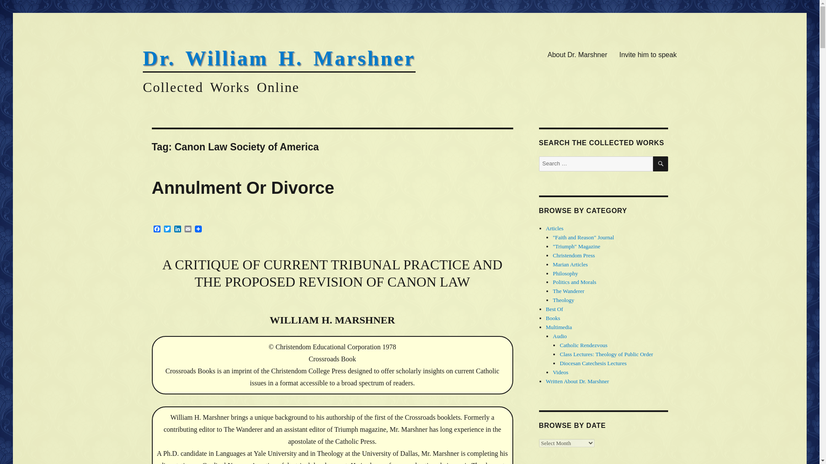 The image size is (826, 464). What do you see at coordinates (157, 229) in the screenshot?
I see `Facebook` at bounding box center [157, 229].